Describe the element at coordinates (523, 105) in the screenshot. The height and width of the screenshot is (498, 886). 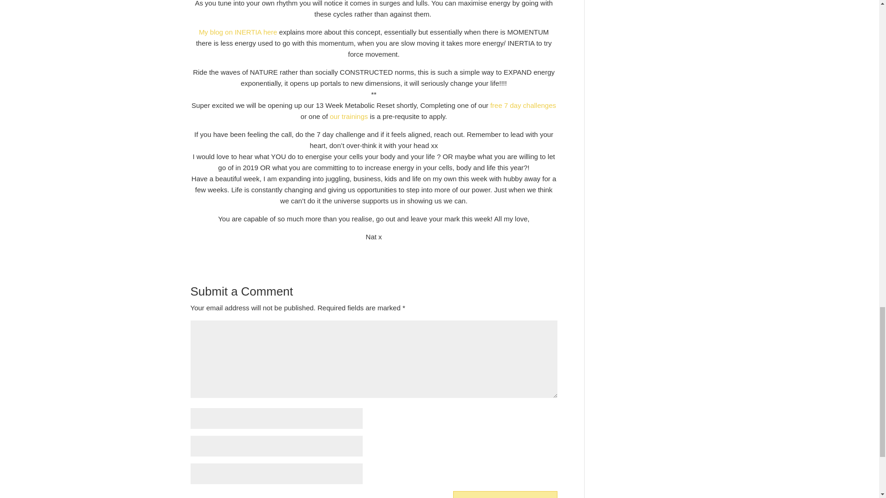
I see `free 7 day challenges` at that location.